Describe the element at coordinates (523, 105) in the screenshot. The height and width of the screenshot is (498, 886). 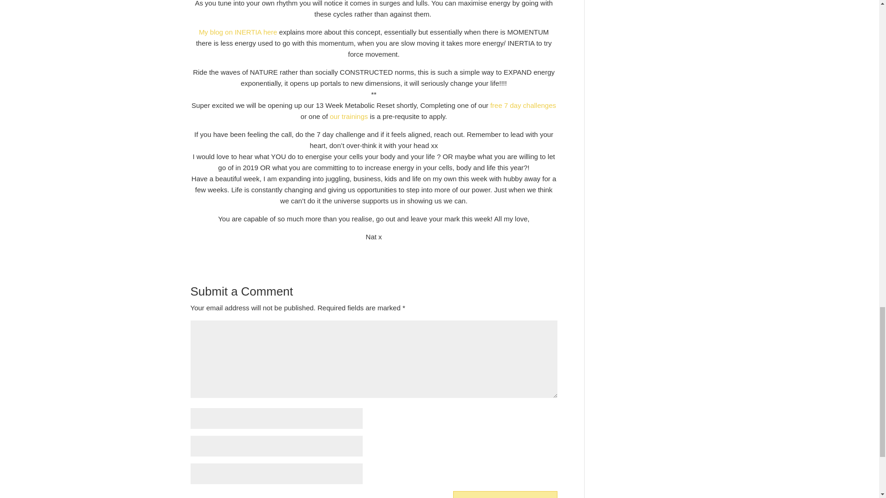
I see `free 7 day challenges` at that location.